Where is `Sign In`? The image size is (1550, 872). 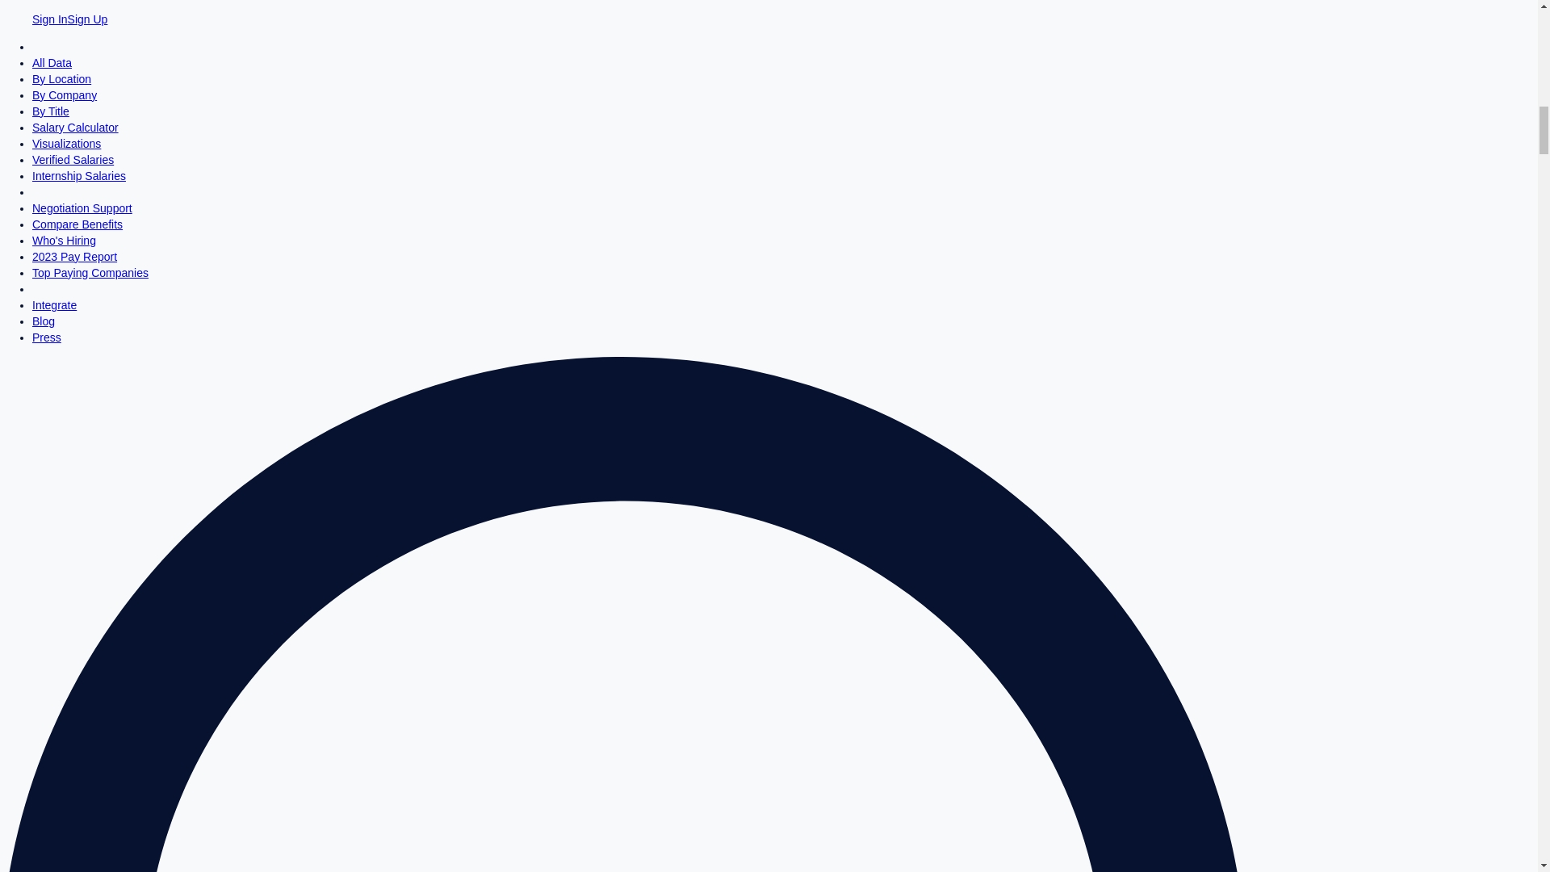
Sign In is located at coordinates (50, 19).